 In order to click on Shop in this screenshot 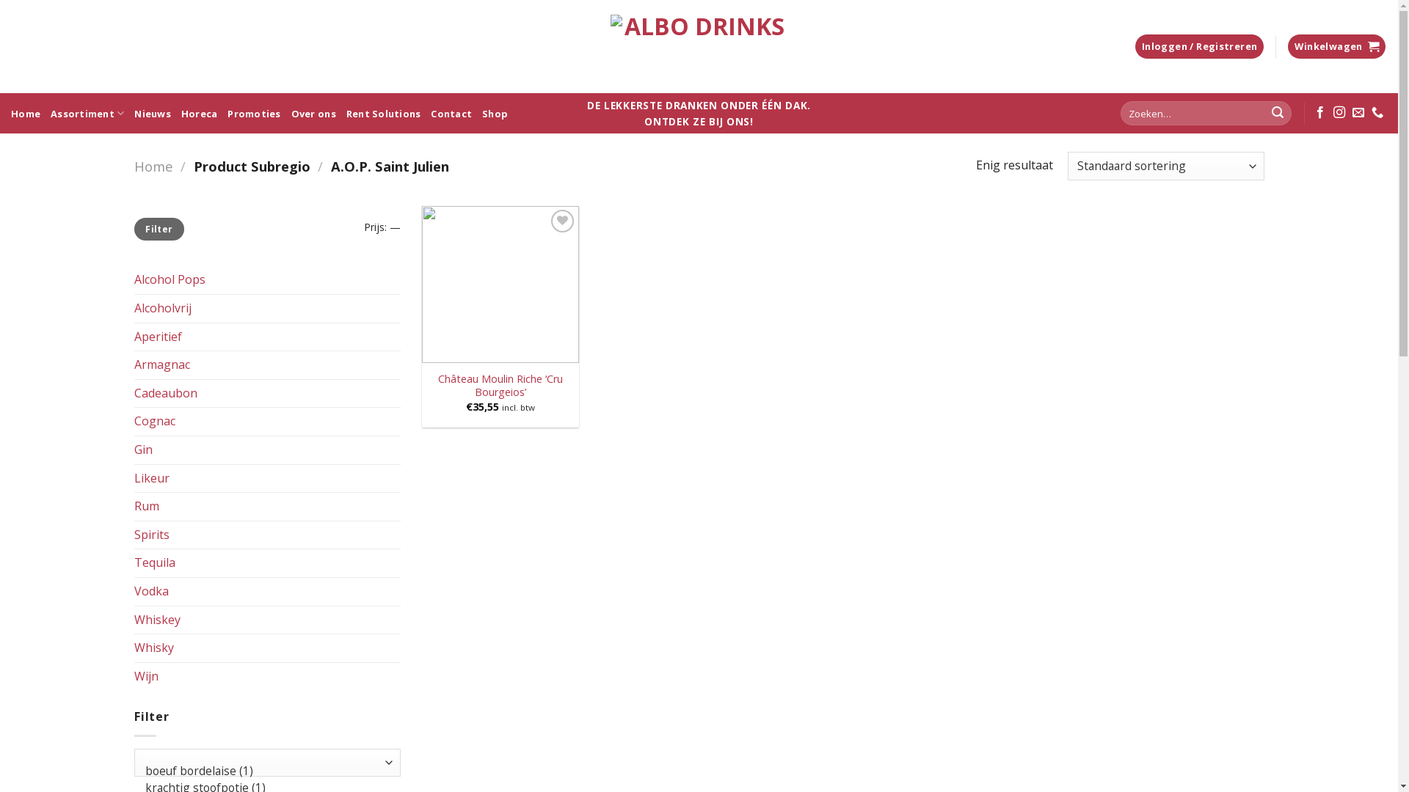, I will do `click(495, 113)`.